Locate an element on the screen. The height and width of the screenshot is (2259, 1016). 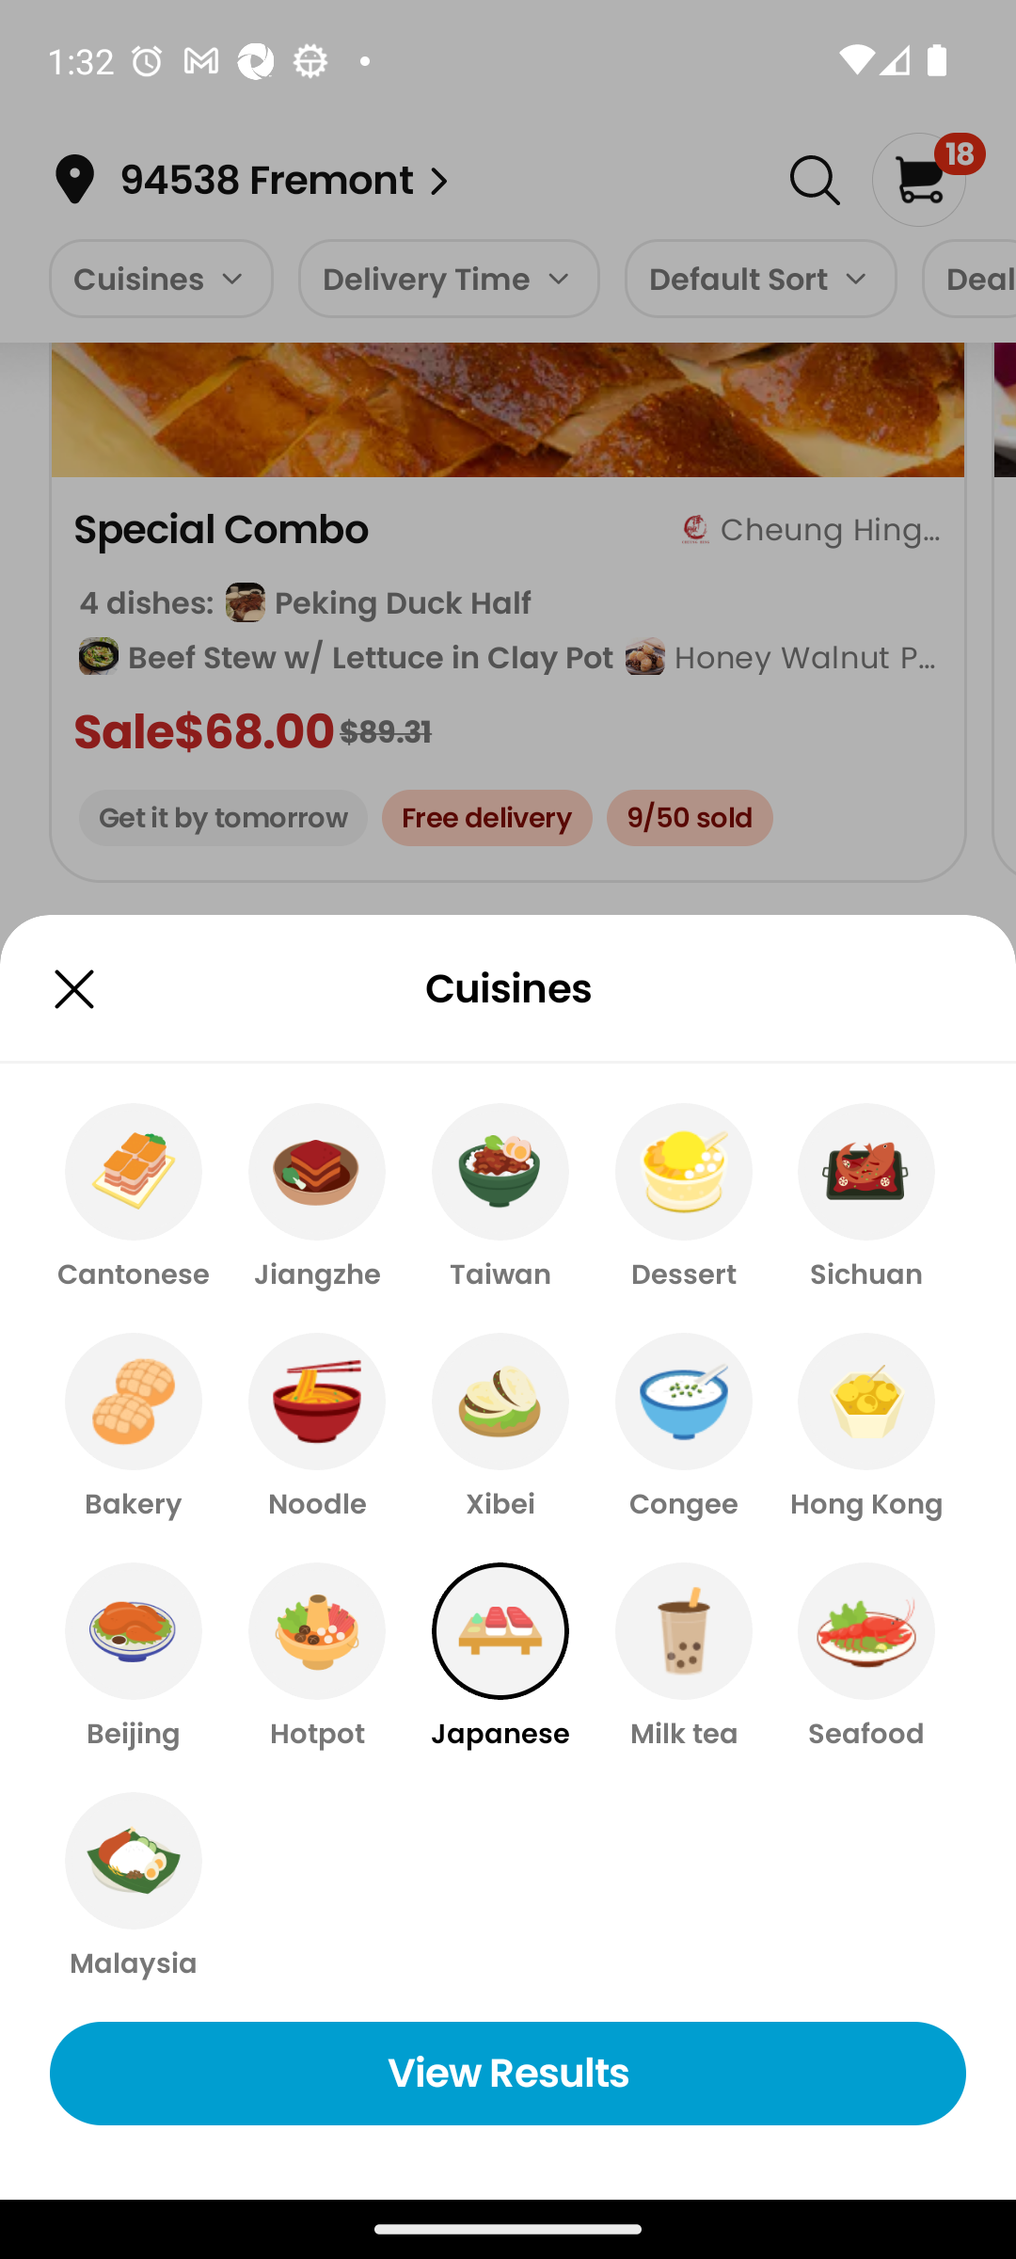
Image Cantonese is located at coordinates (134, 1197).